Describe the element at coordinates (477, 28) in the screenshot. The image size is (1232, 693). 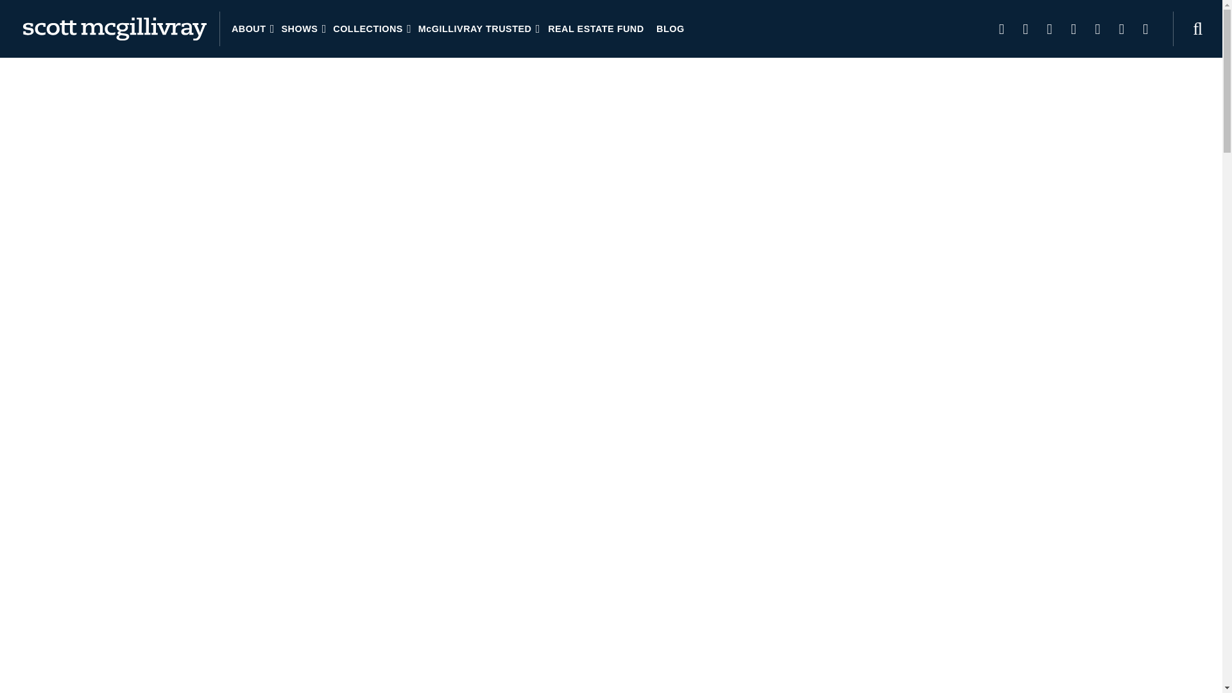
I see `McGILLIVRAY TRUSTED` at that location.